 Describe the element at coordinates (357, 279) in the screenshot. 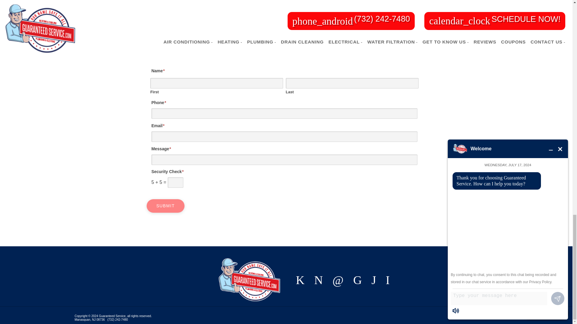

I see `Twitter` at that location.